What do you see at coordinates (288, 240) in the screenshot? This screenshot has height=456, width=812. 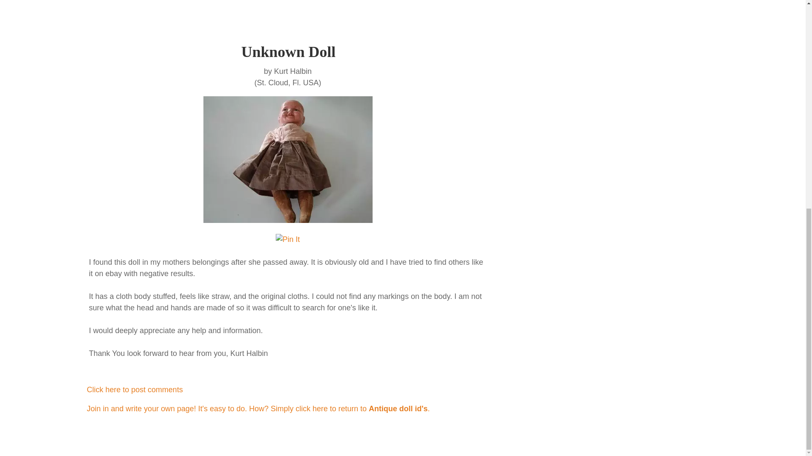 I see `Pin It` at bounding box center [288, 240].